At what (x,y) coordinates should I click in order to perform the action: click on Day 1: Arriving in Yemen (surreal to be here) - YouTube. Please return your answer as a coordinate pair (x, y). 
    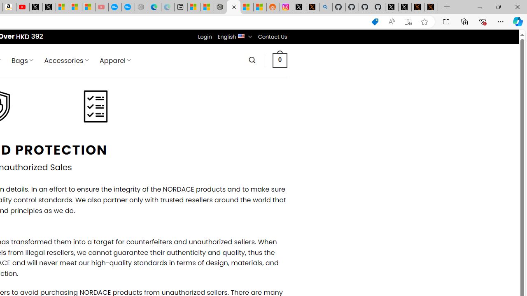
    Looking at the image, I should click on (22, 7).